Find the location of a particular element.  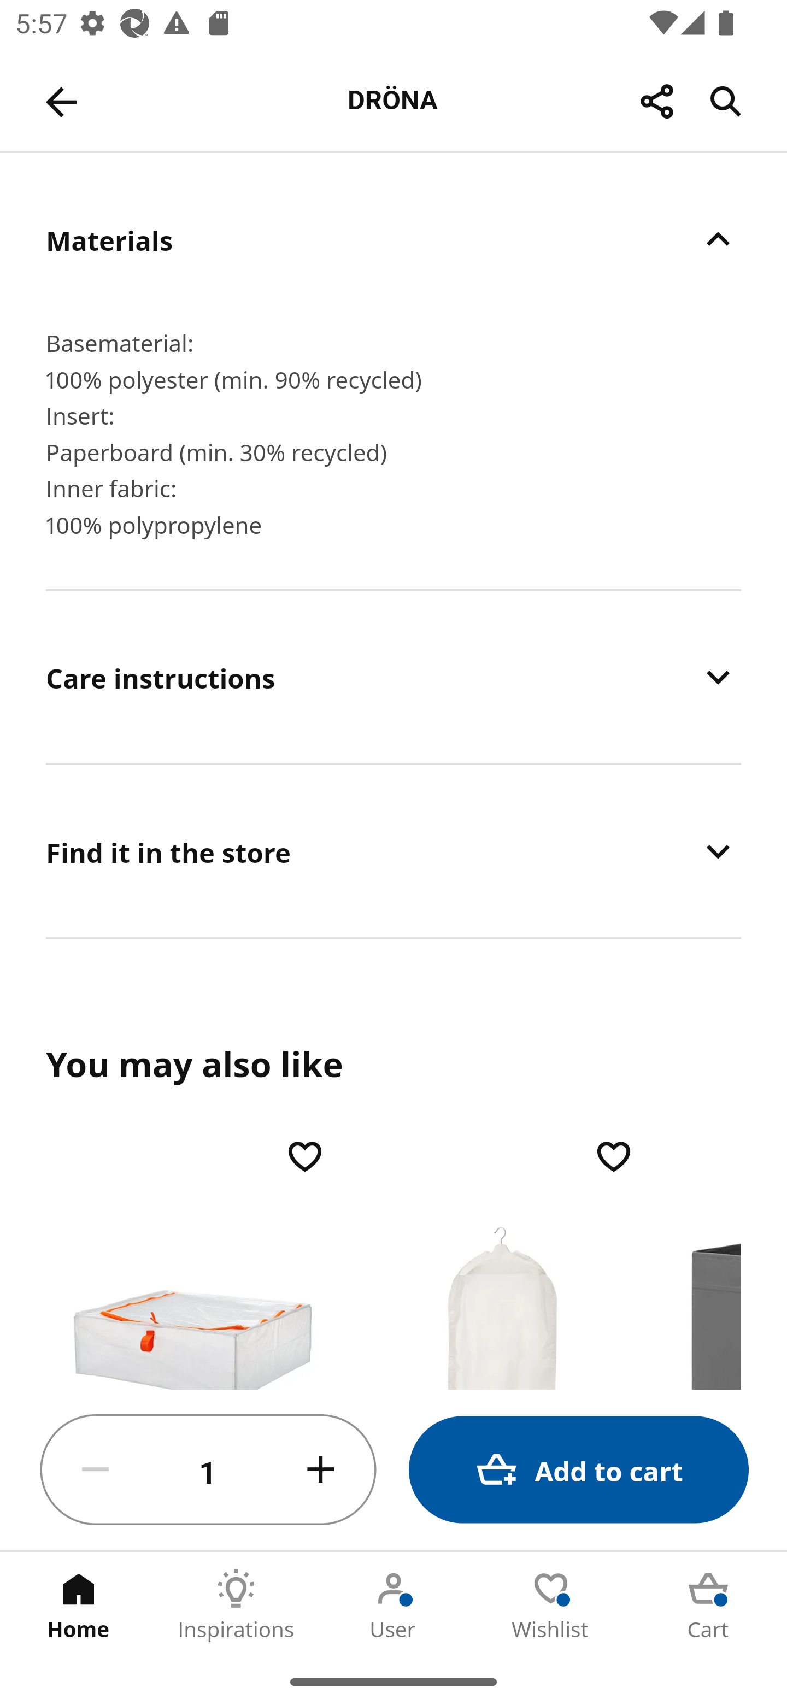

​P​Ä​R​K​L​A​
storage case, 55x49x19 cm
$
19
.9 is located at coordinates (192, 1261).